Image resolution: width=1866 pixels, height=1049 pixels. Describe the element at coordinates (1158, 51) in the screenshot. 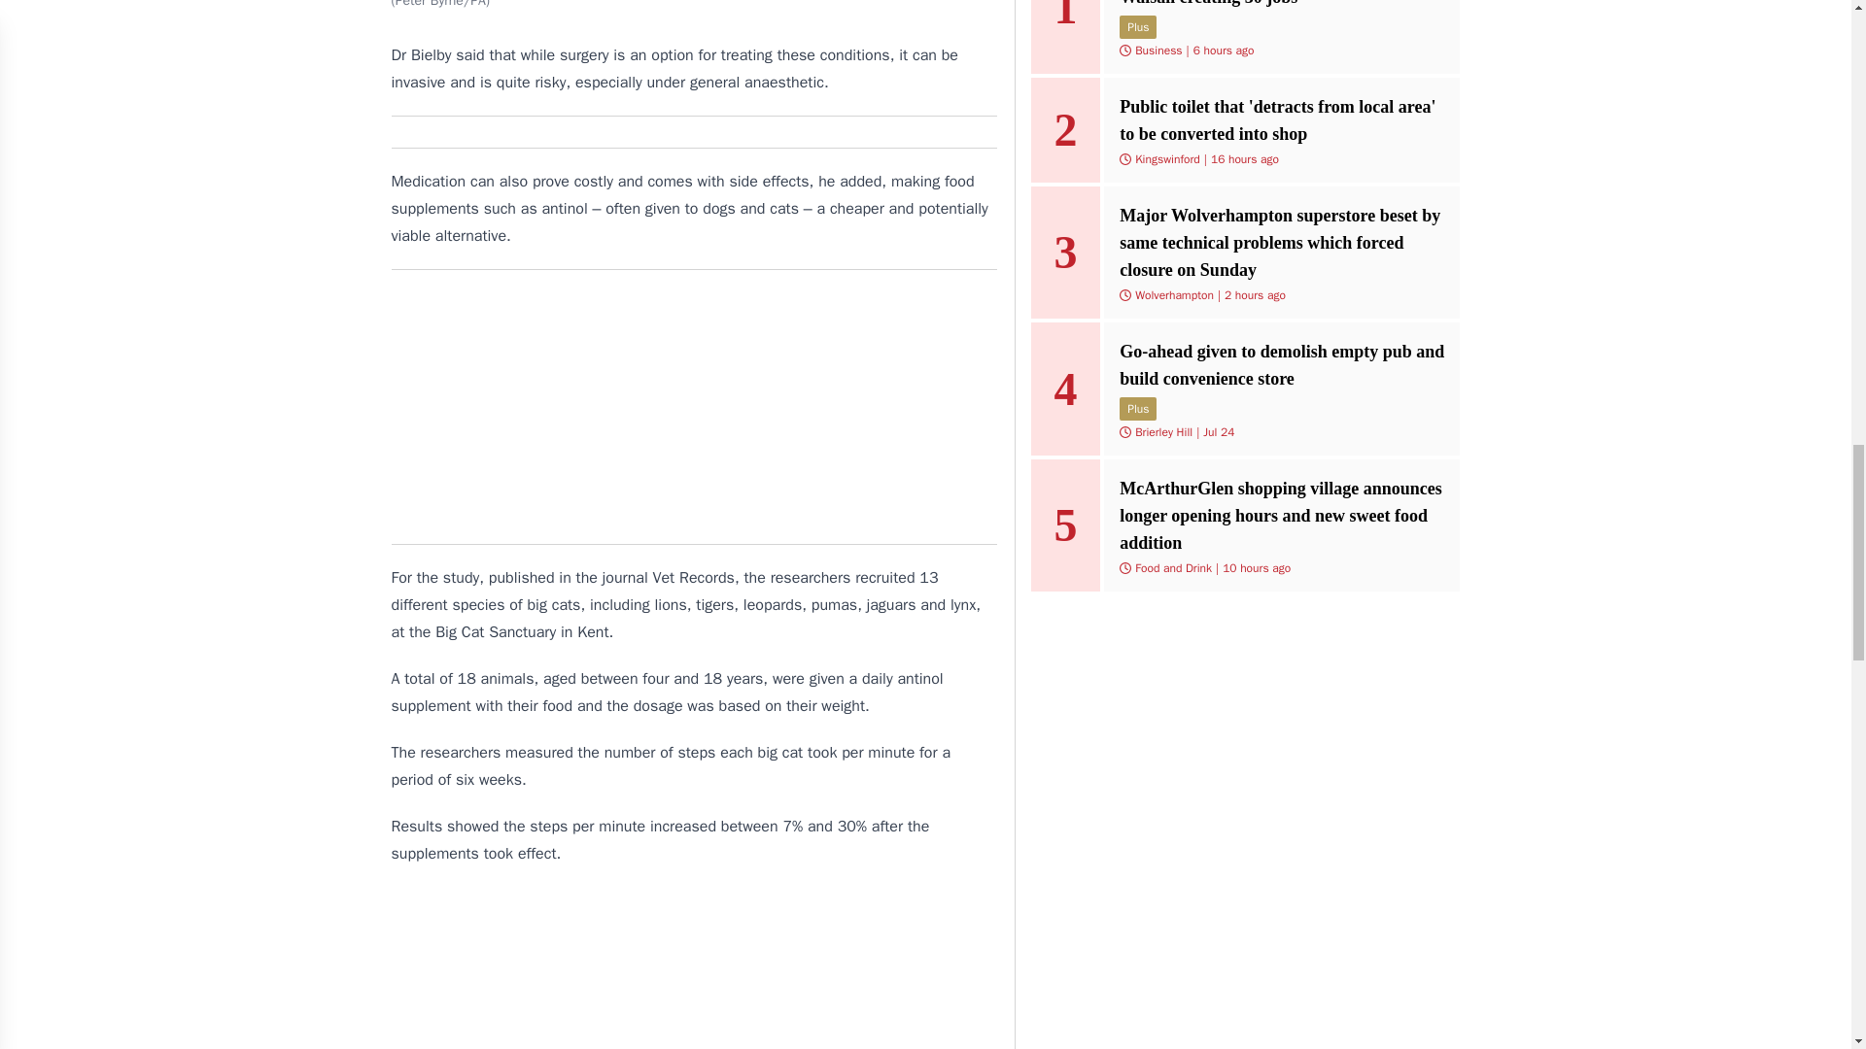

I see `Business` at that location.